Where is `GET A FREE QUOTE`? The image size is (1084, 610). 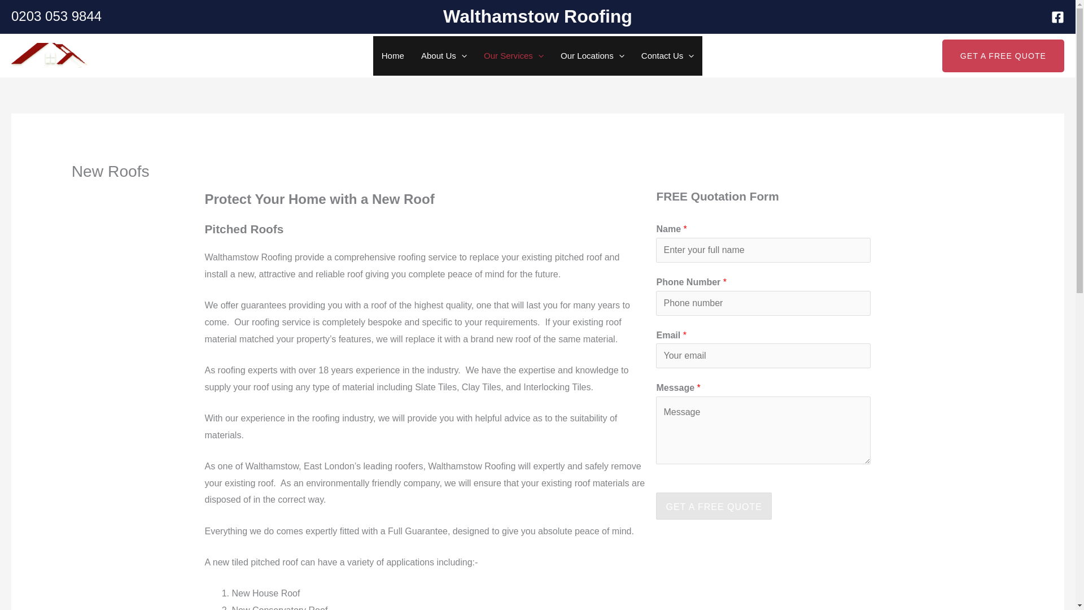 GET A FREE QUOTE is located at coordinates (1003, 56).